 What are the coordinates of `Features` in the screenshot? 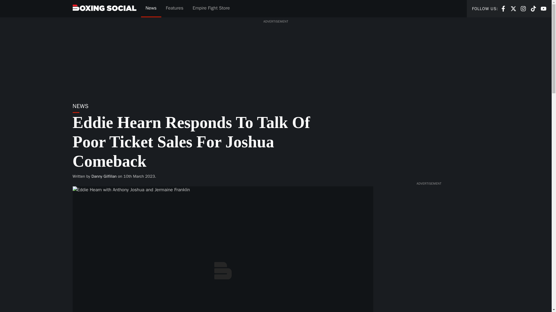 It's located at (104, 176).